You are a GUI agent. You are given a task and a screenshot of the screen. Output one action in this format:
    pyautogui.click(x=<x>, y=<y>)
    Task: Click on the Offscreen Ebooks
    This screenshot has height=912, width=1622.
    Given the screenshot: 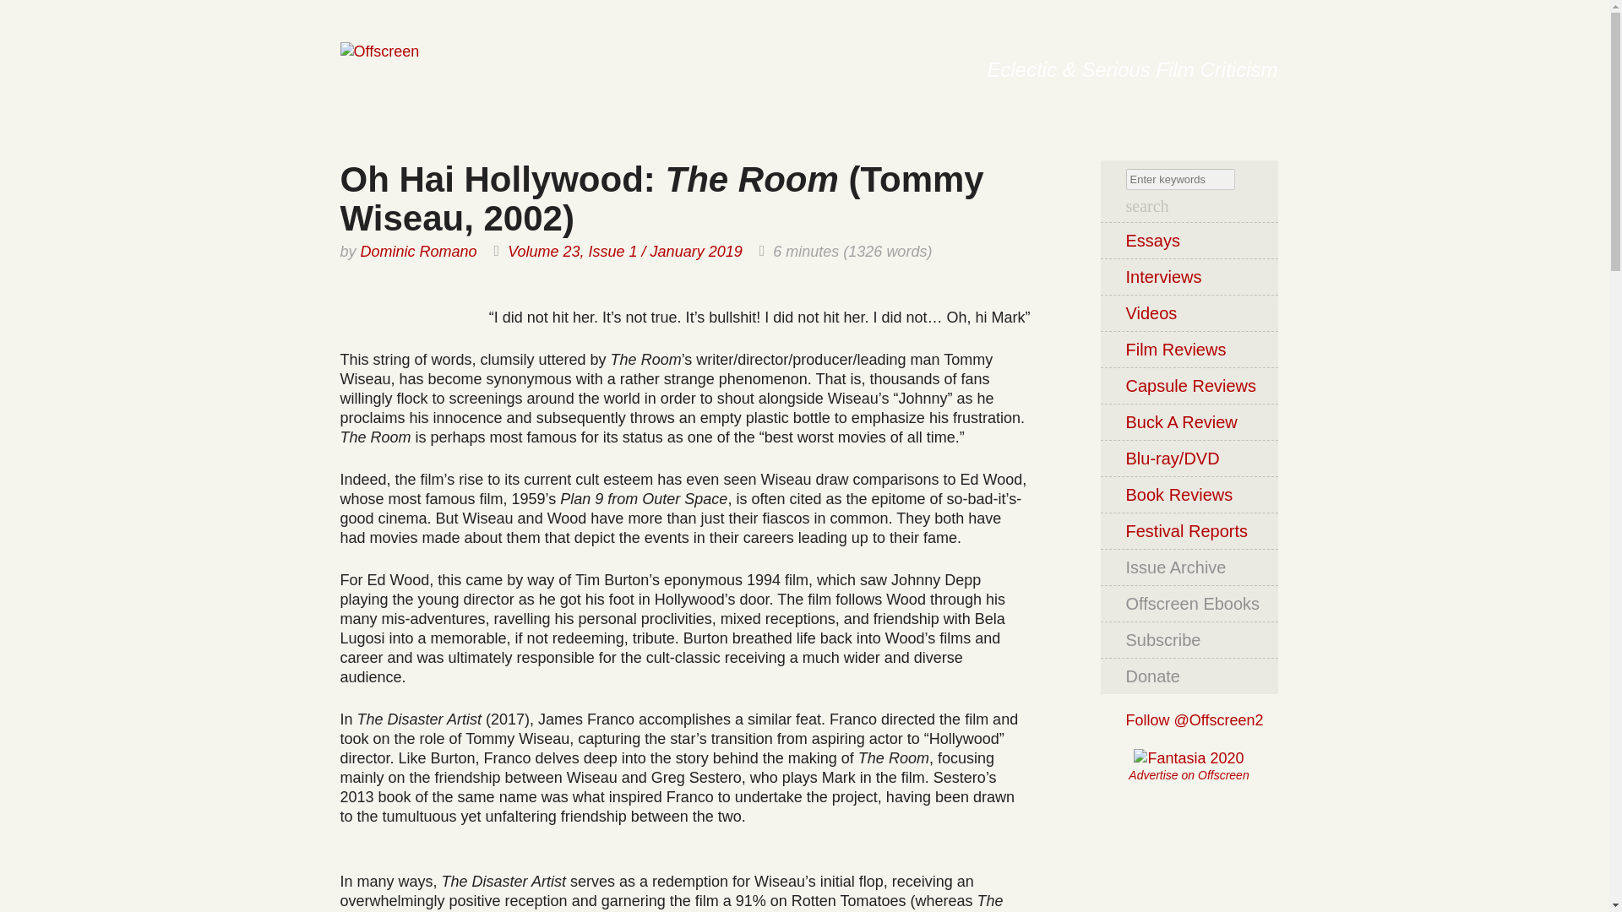 What is the action you would take?
    pyautogui.click(x=1188, y=603)
    